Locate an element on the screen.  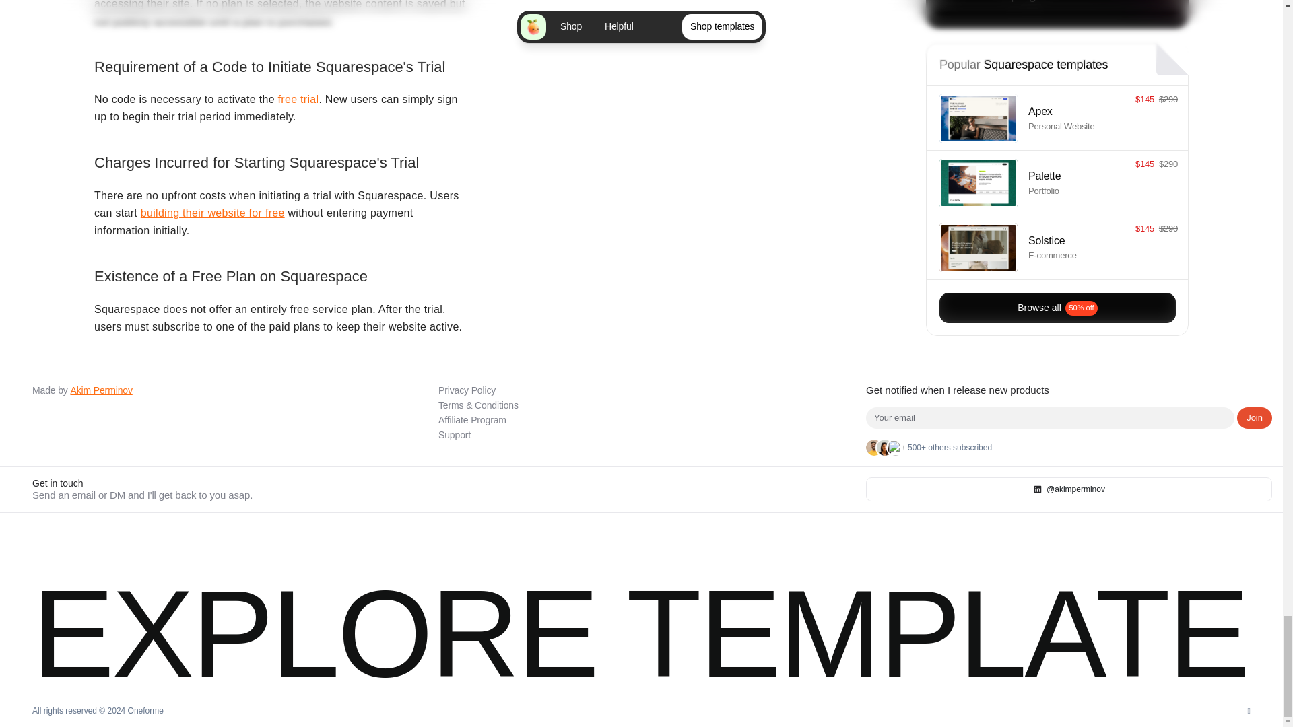
Akim Perminov is located at coordinates (100, 390).